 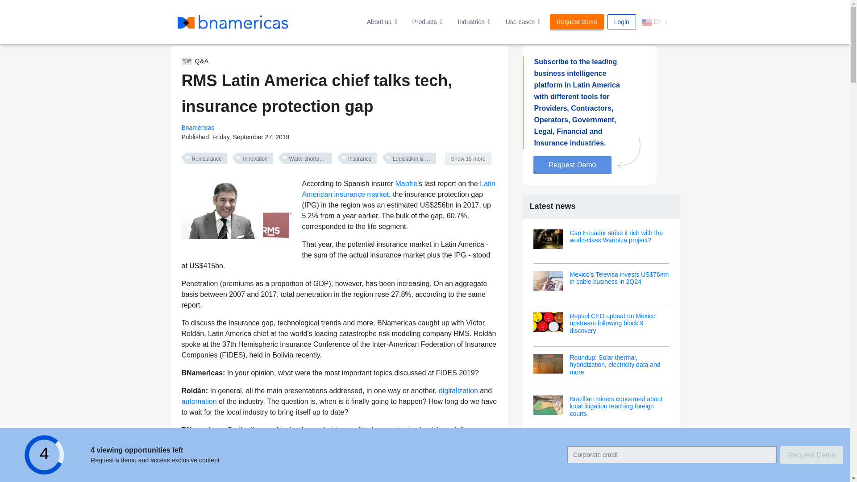 What do you see at coordinates (45, 455) in the screenshot?
I see `4` at bounding box center [45, 455].